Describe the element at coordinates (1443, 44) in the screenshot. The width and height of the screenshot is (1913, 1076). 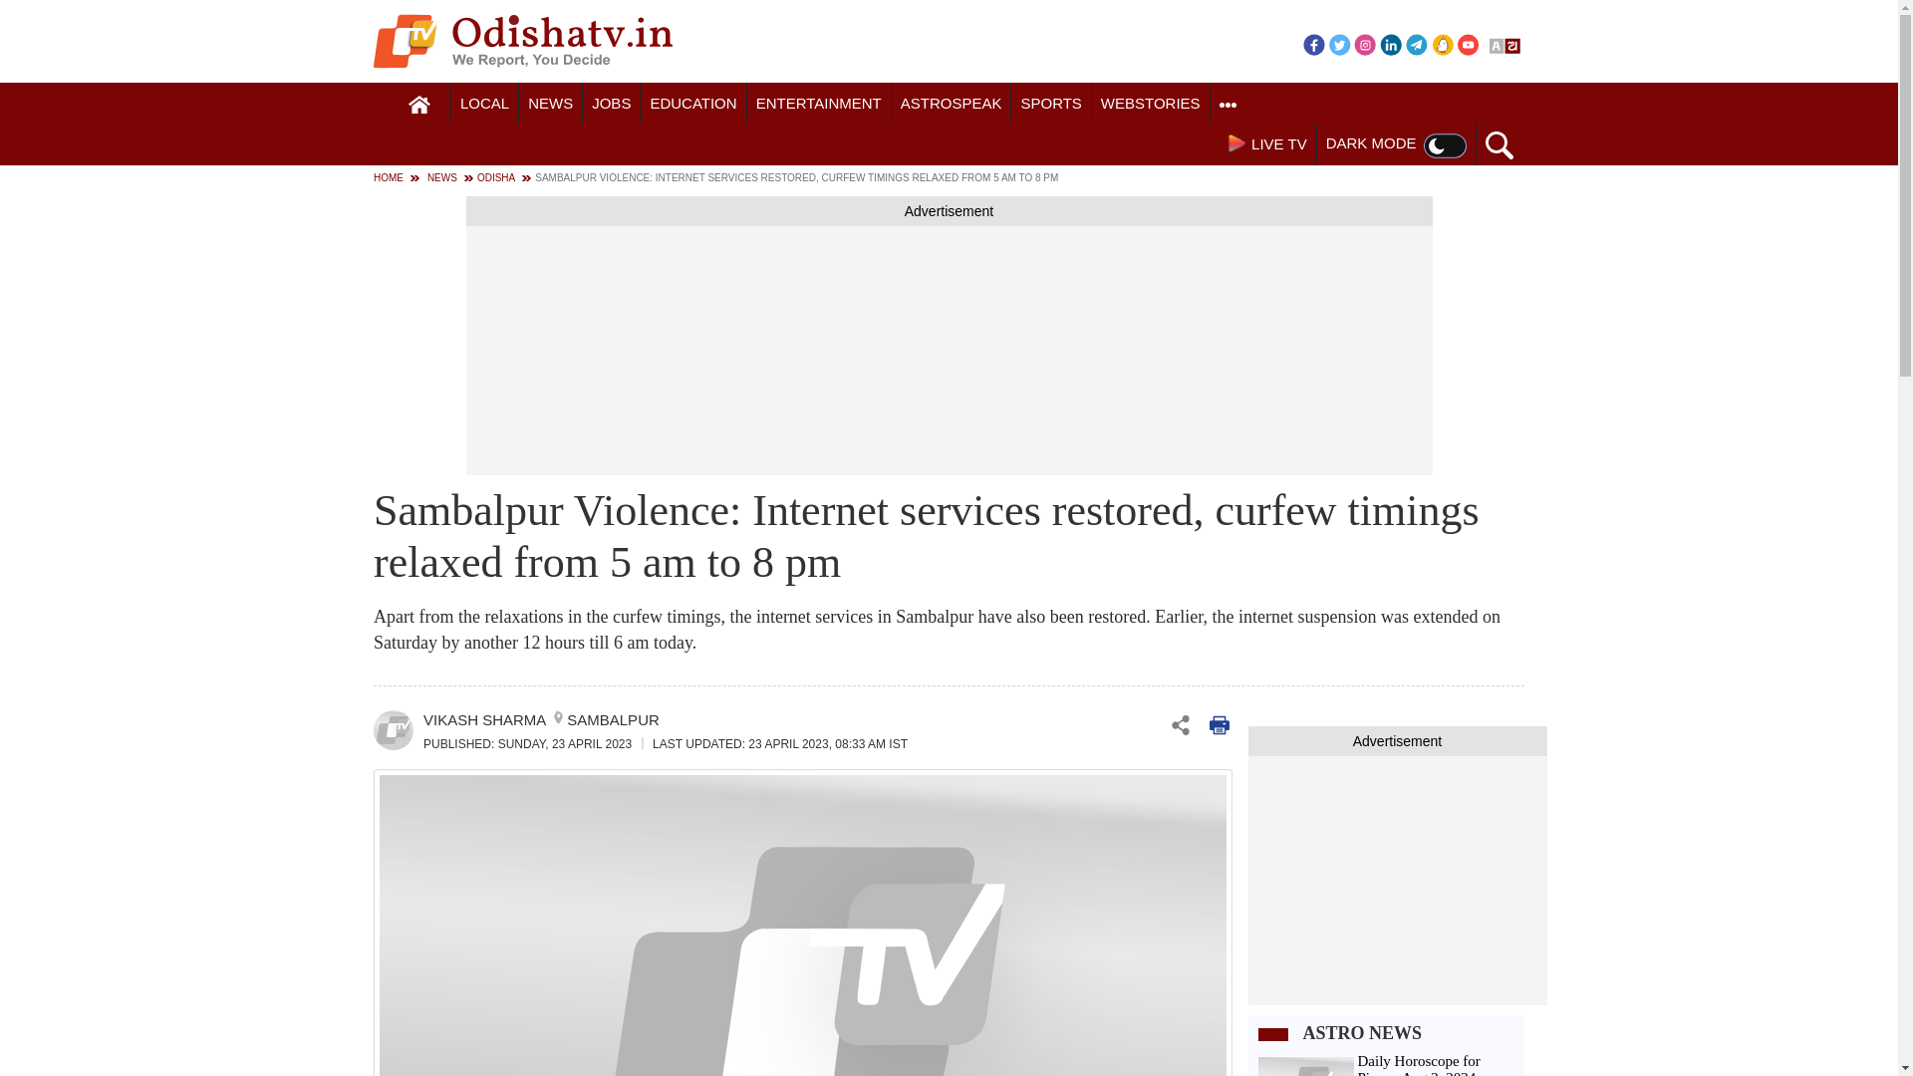
I see `Koo` at that location.